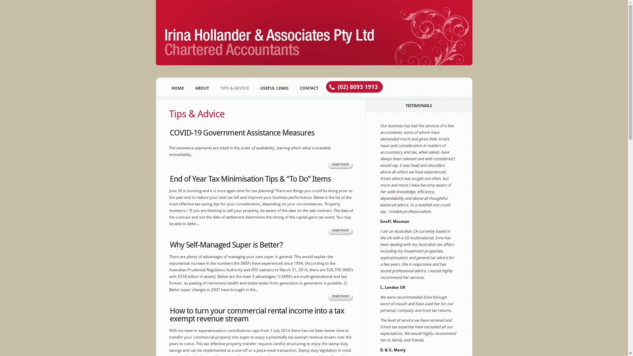  I want to click on (02) 8093 1913, so click(358, 87).